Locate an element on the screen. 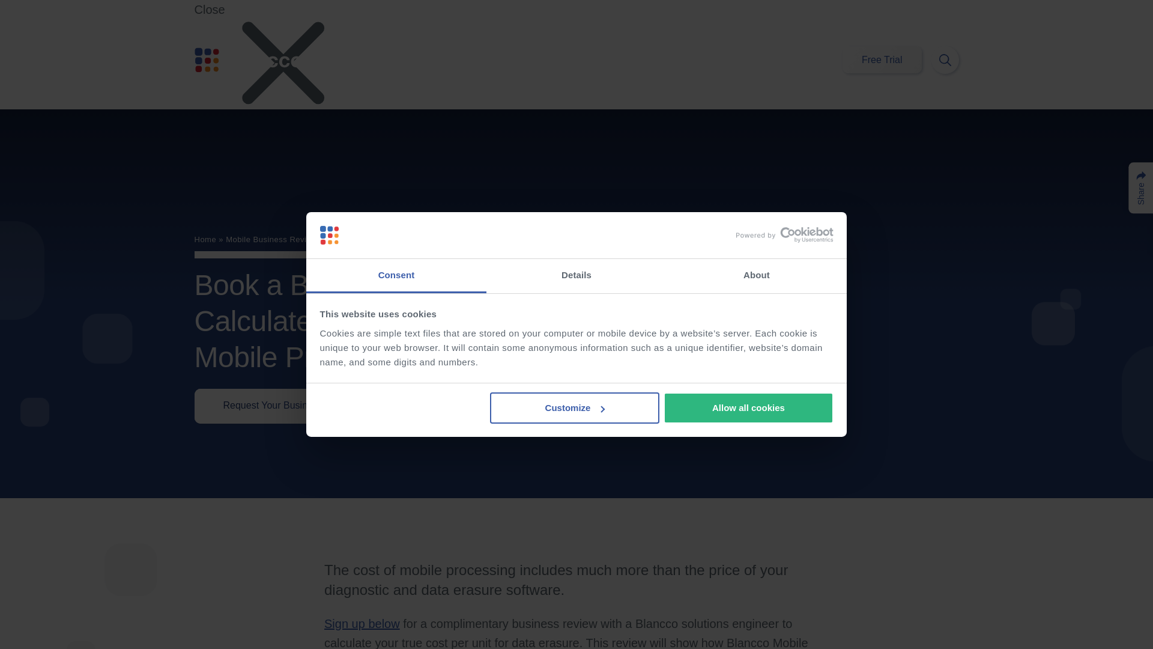  About is located at coordinates (756, 276).